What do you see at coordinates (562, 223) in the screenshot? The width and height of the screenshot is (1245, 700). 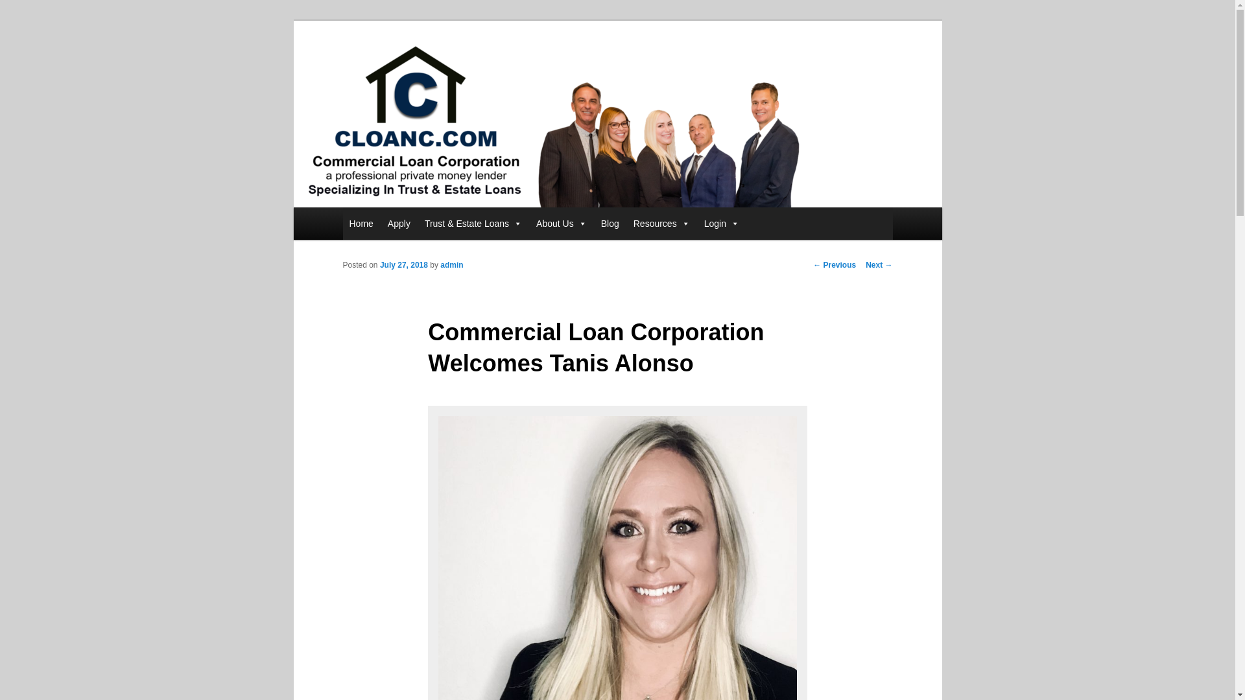 I see `About Us` at bounding box center [562, 223].